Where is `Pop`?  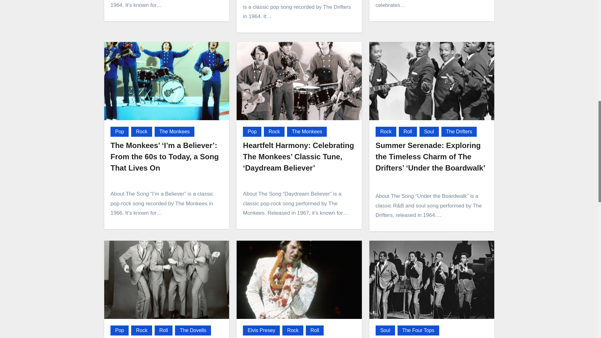 Pop is located at coordinates (120, 132).